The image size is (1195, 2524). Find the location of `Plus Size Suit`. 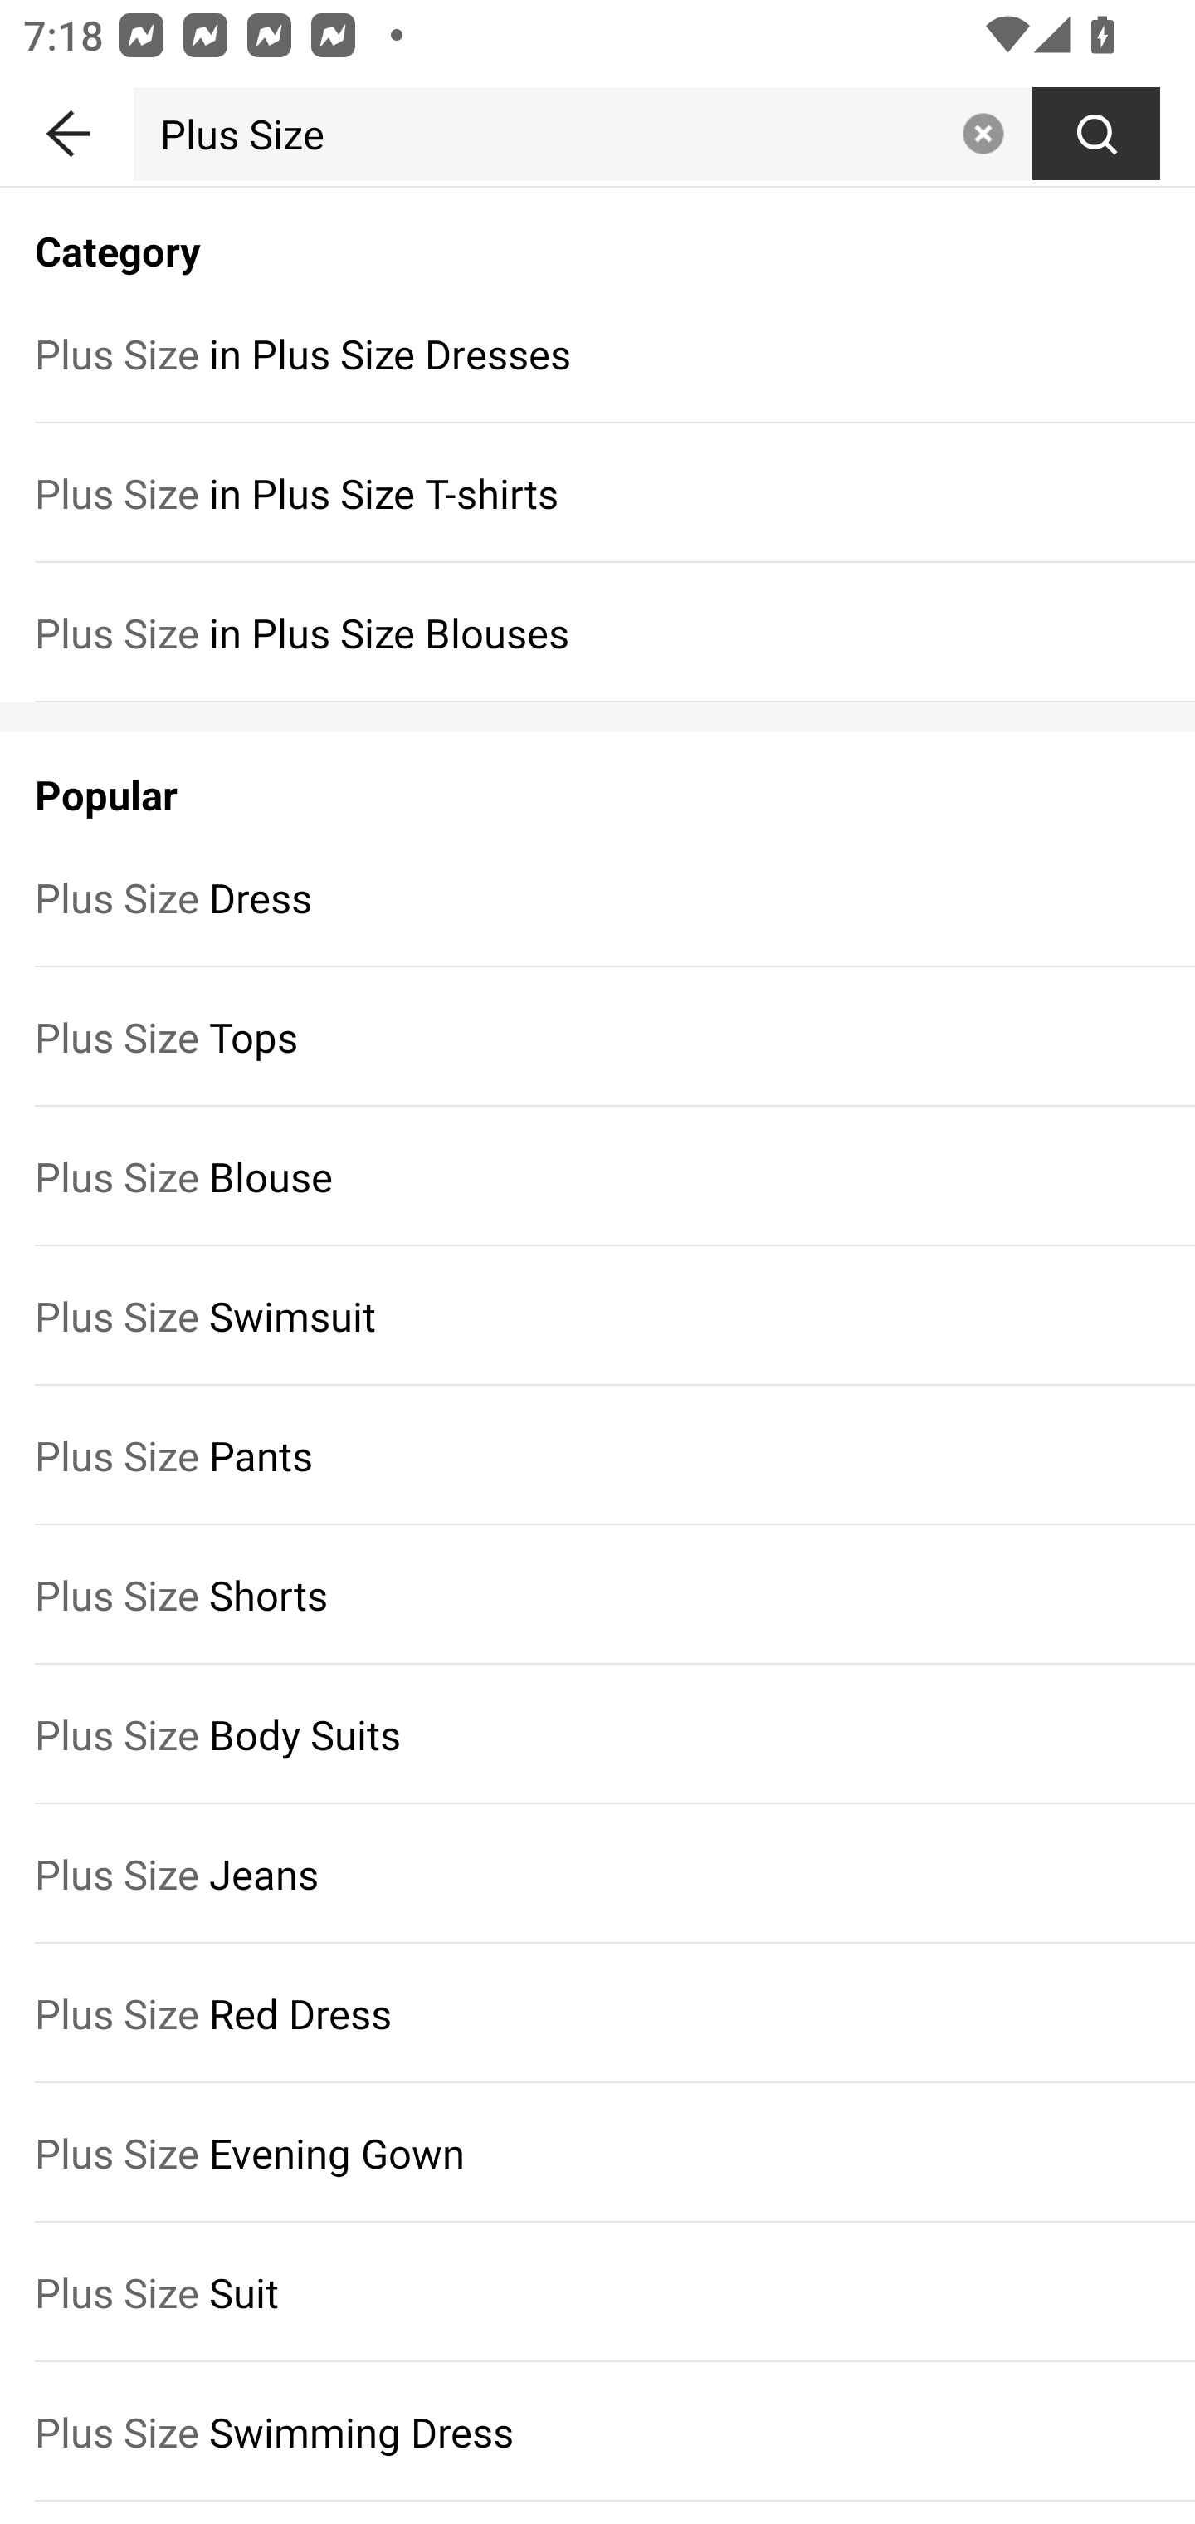

Plus Size Suit is located at coordinates (597, 2293).